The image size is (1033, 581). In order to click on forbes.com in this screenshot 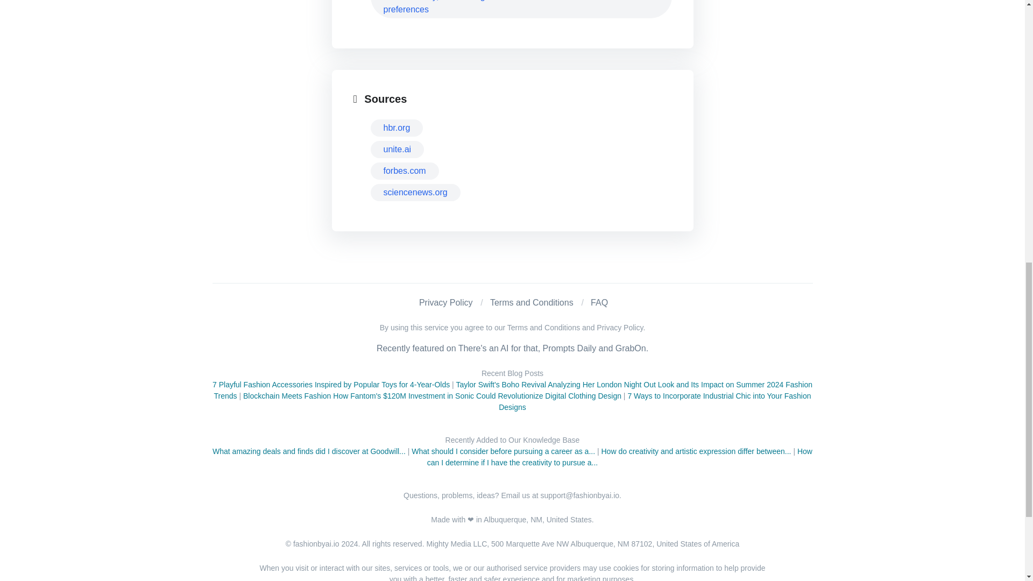, I will do `click(404, 171)`.